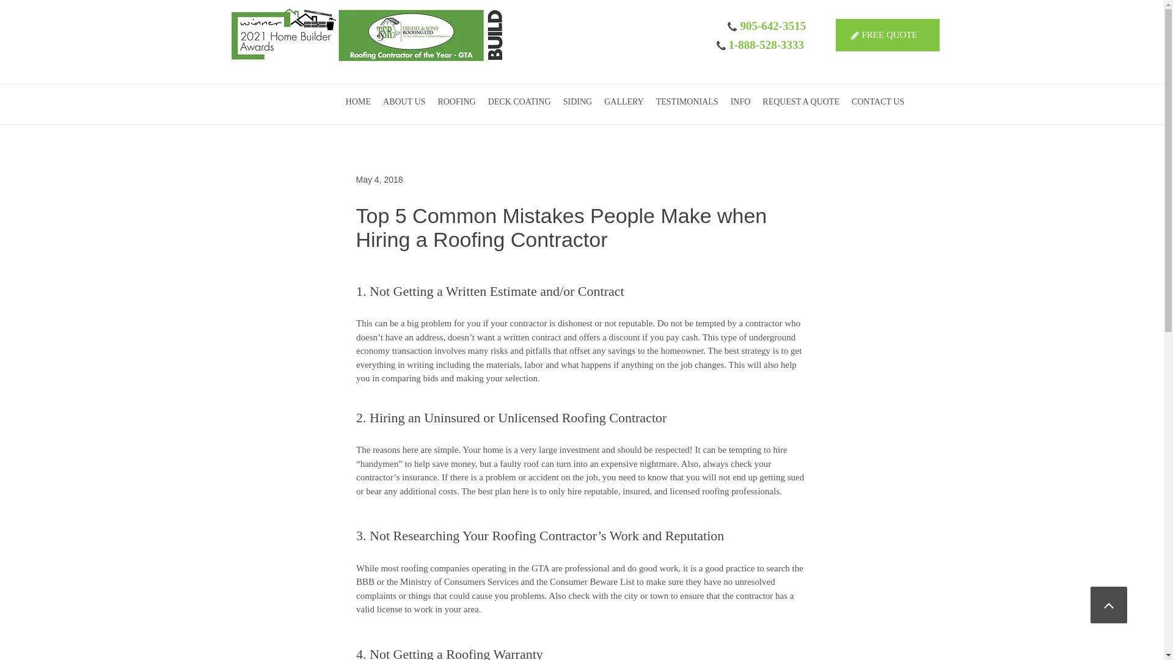  I want to click on ABOUT US, so click(404, 103).